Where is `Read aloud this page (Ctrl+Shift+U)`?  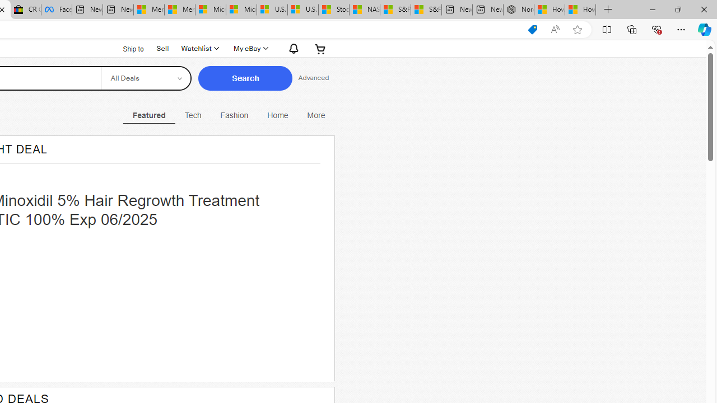
Read aloud this page (Ctrl+Shift+U) is located at coordinates (555, 30).